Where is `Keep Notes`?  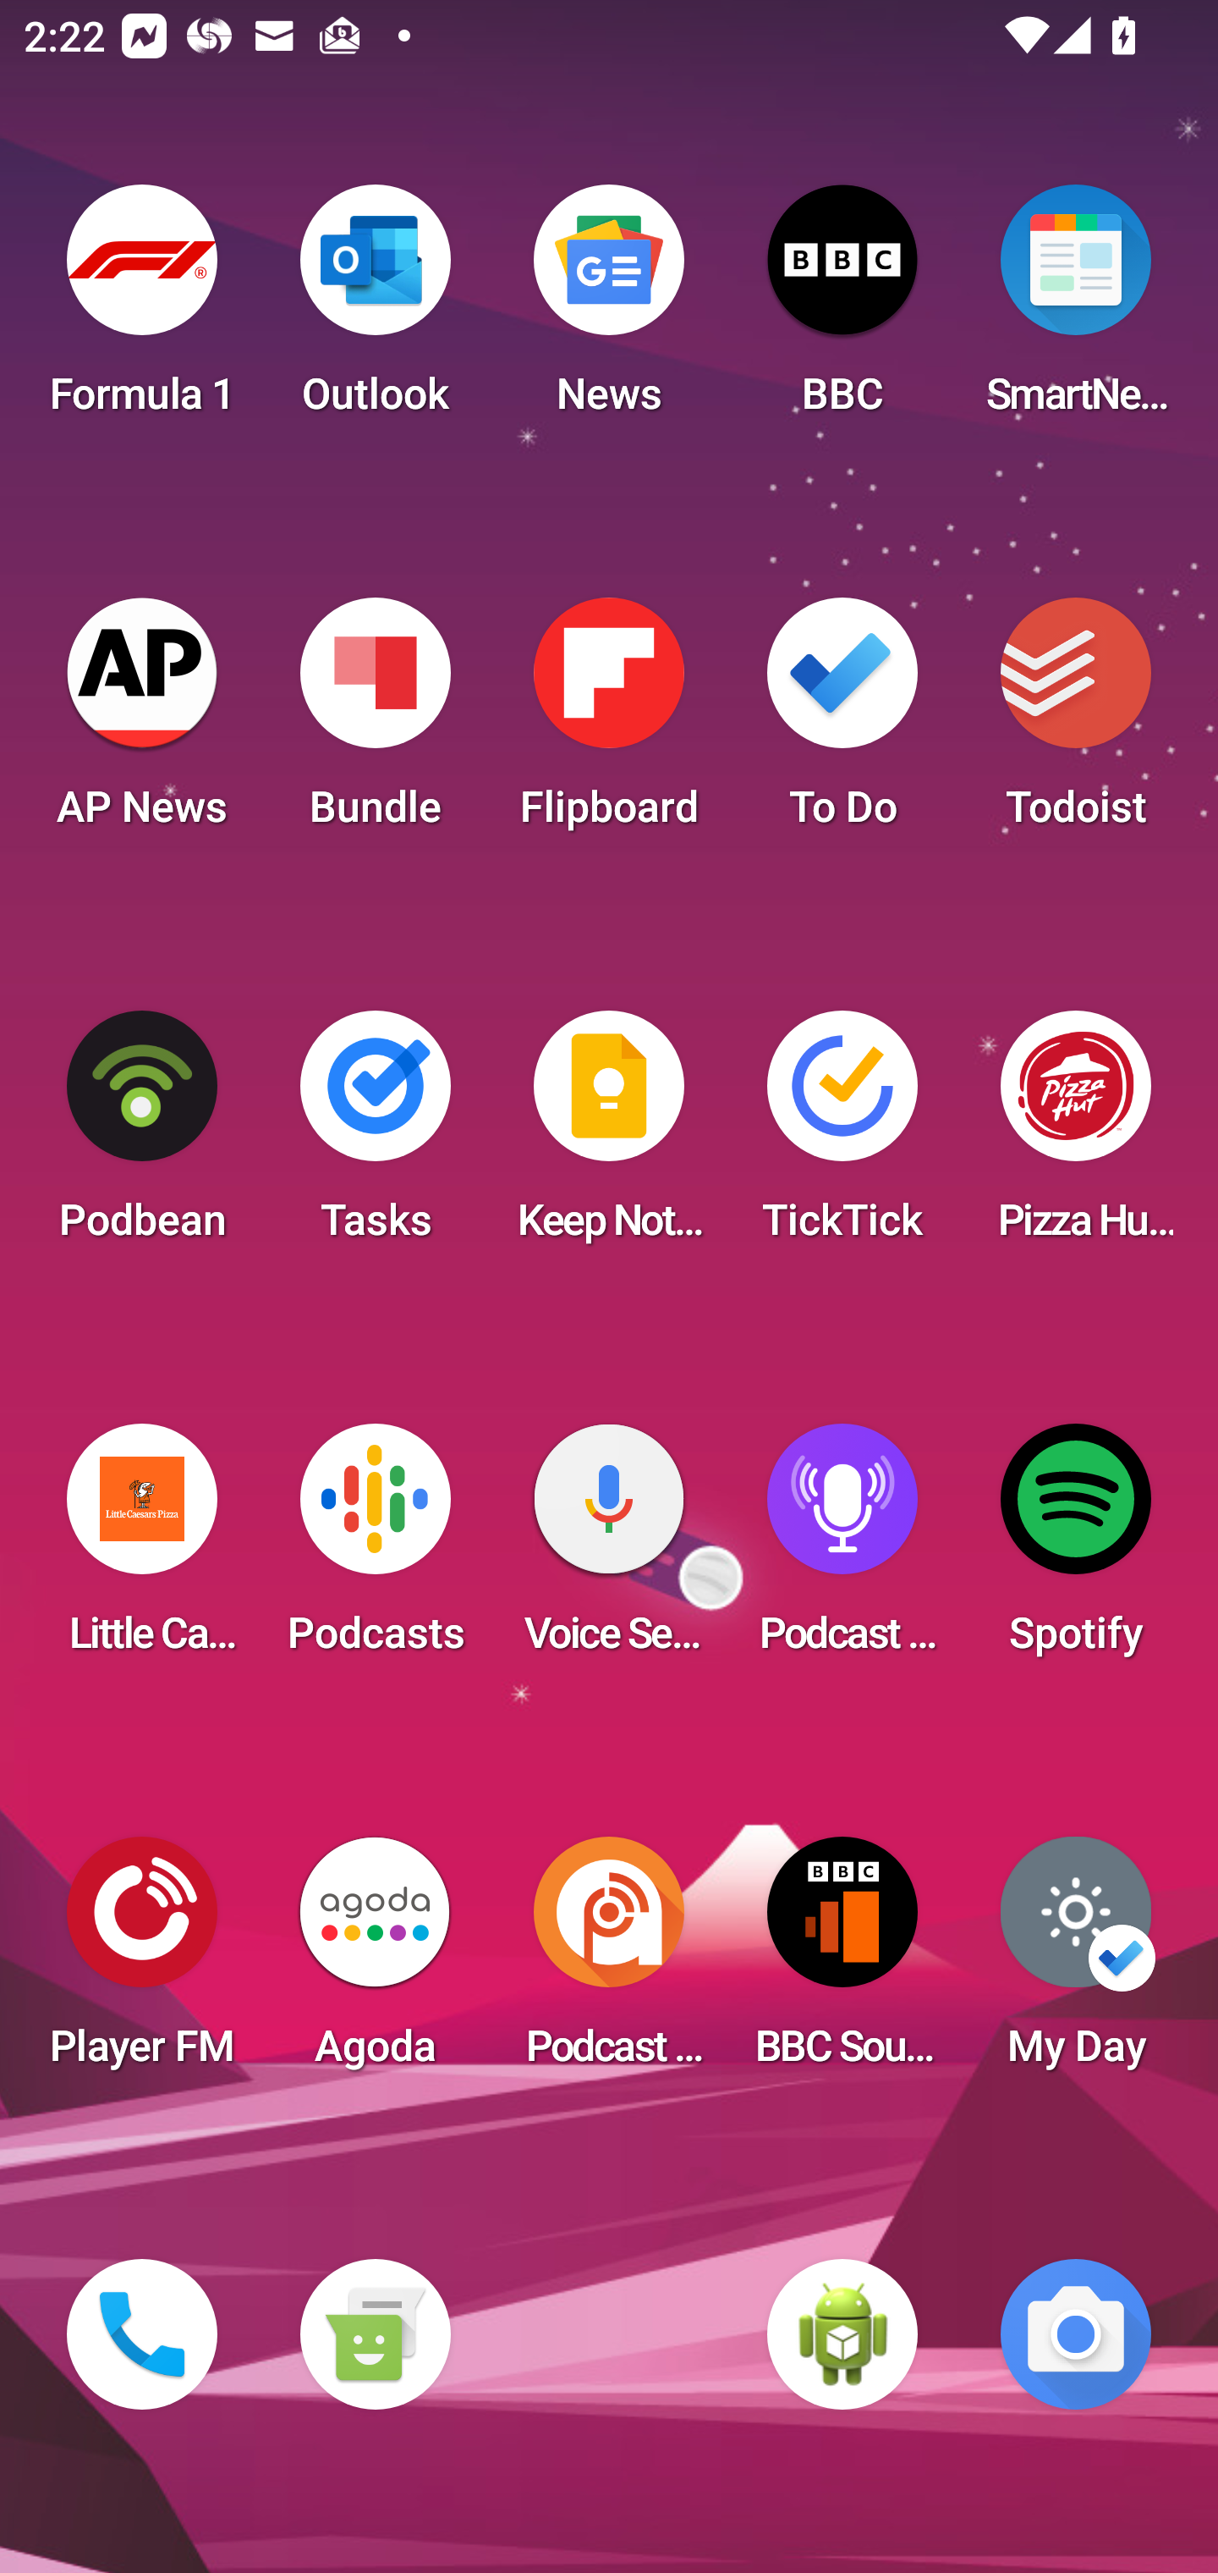
Keep Notes is located at coordinates (609, 1136).